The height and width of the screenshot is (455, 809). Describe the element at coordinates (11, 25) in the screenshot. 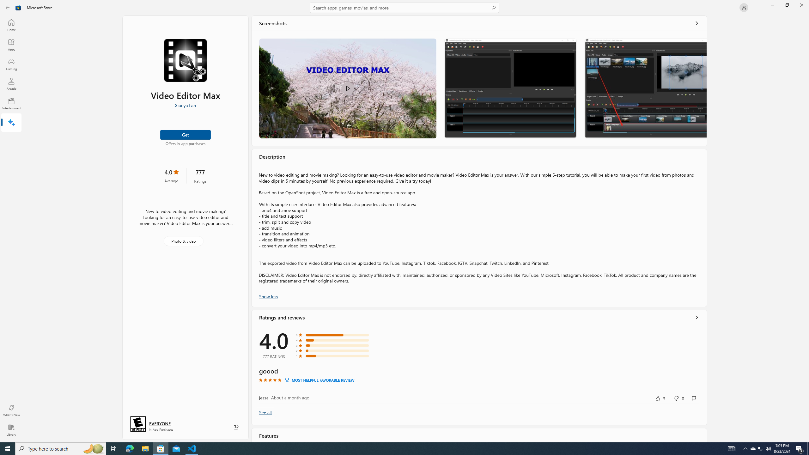

I see `Home` at that location.